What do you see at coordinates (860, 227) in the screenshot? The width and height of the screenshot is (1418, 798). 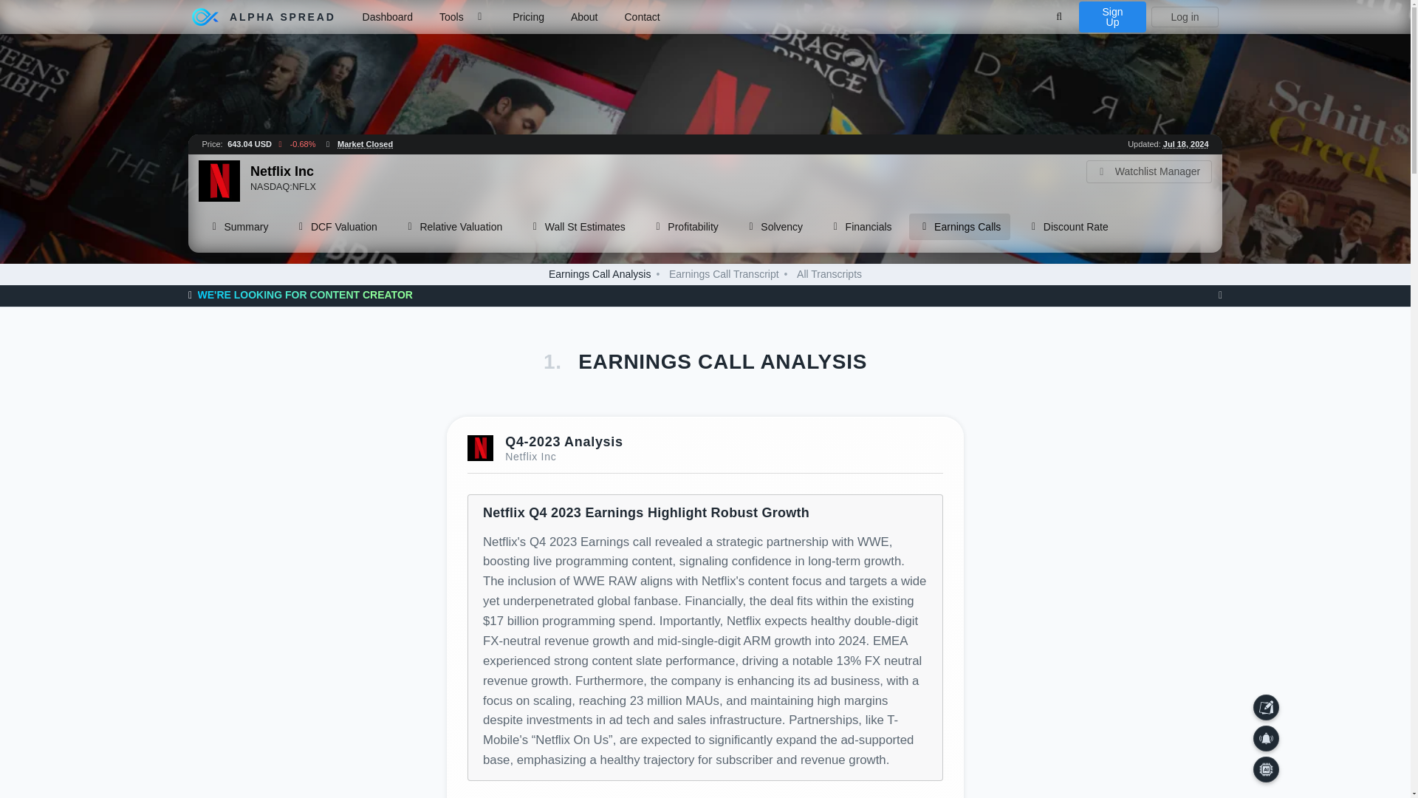 I see `Financials` at bounding box center [860, 227].